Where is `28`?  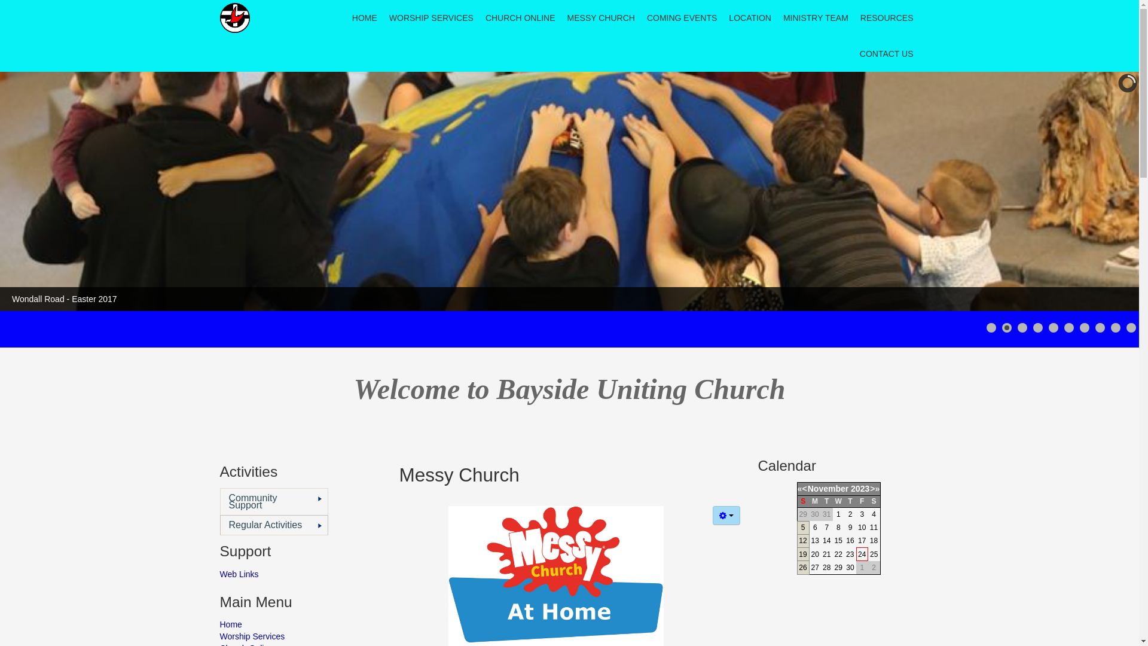 28 is located at coordinates (826, 568).